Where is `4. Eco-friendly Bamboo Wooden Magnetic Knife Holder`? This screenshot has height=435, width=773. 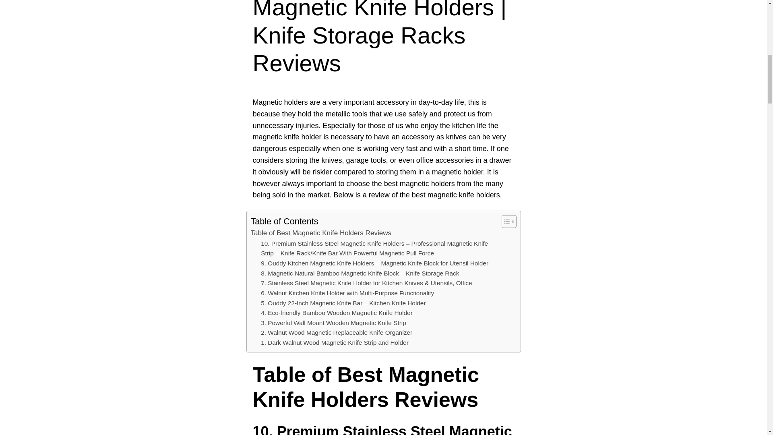 4. Eco-friendly Bamboo Wooden Magnetic Knife Holder is located at coordinates (337, 313).